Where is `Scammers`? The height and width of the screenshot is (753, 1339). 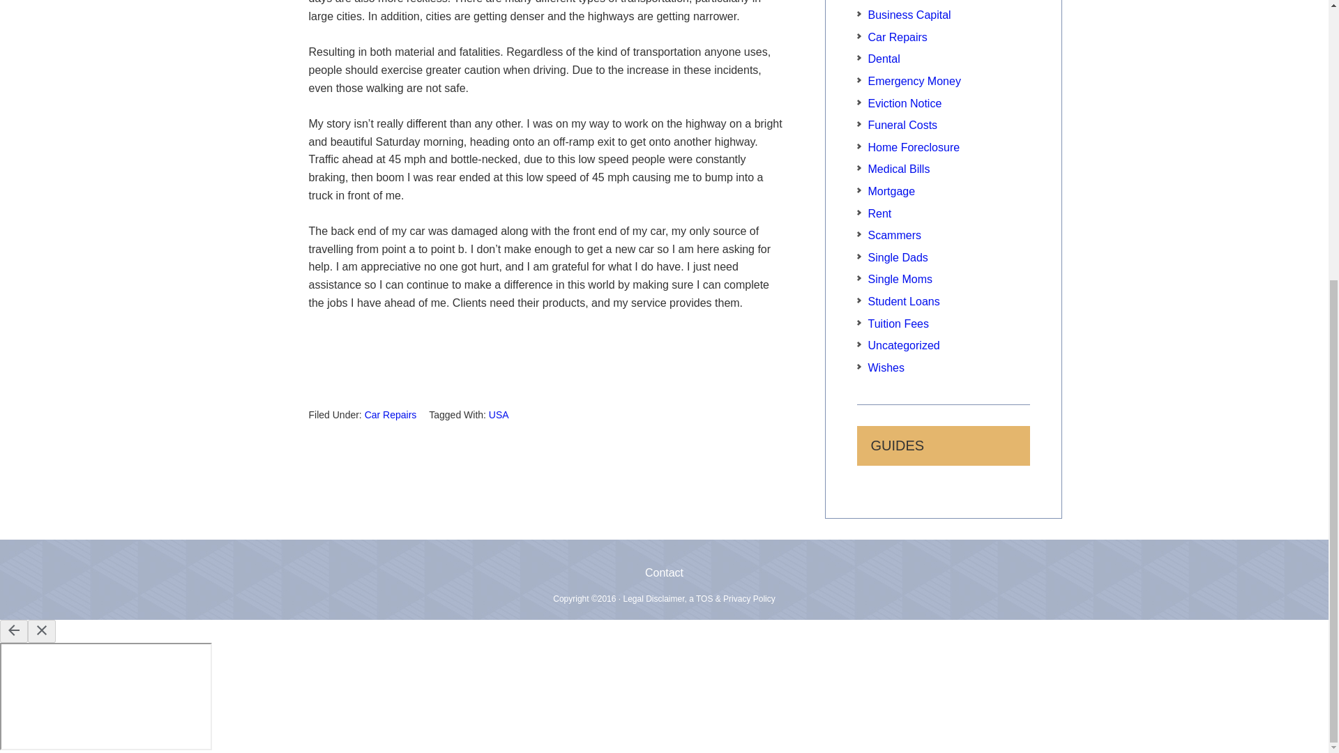 Scammers is located at coordinates (894, 235).